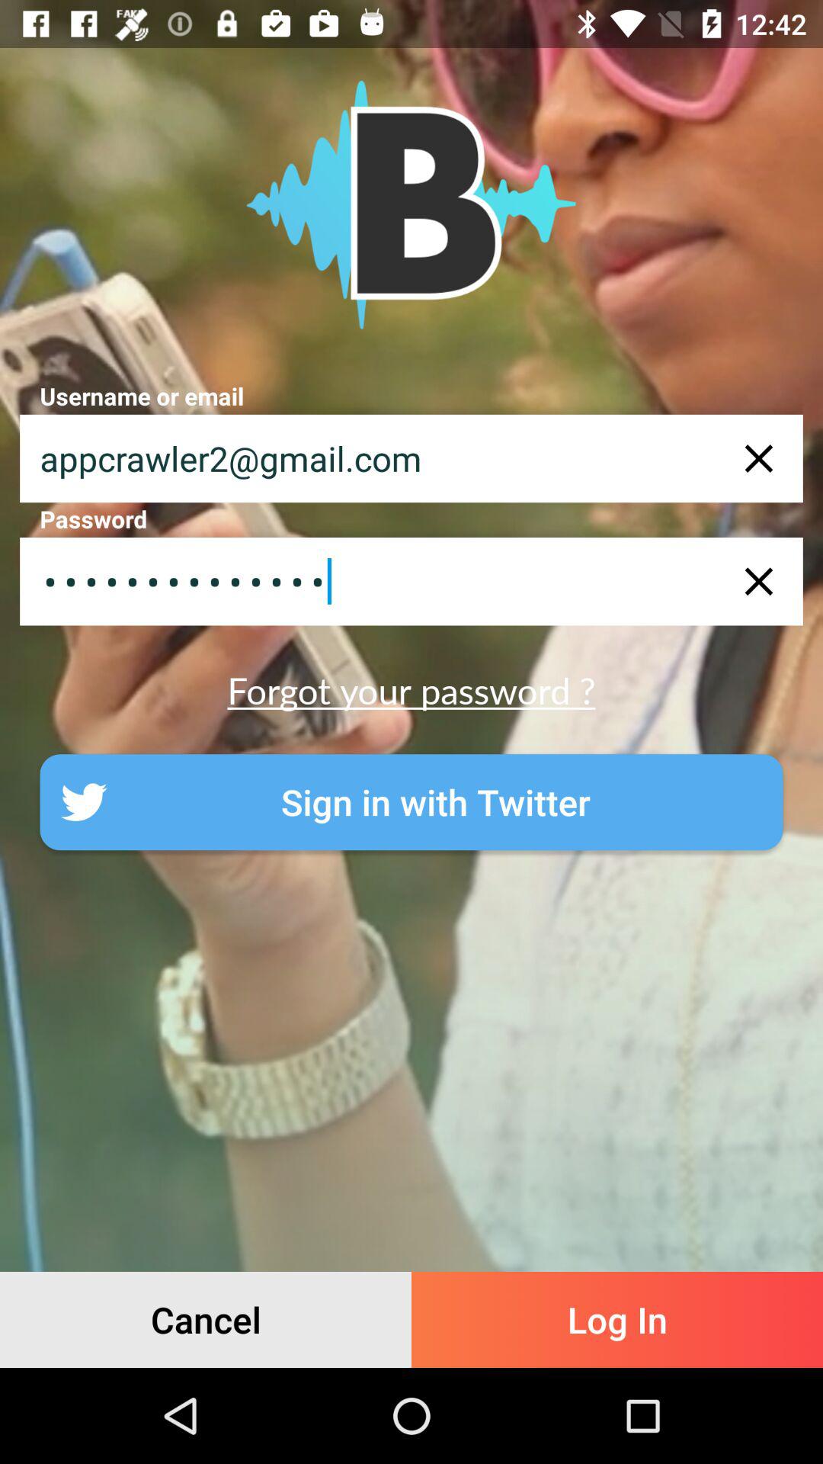 The image size is (823, 1464). What do you see at coordinates (411, 802) in the screenshot?
I see `turn off the sign in with` at bounding box center [411, 802].